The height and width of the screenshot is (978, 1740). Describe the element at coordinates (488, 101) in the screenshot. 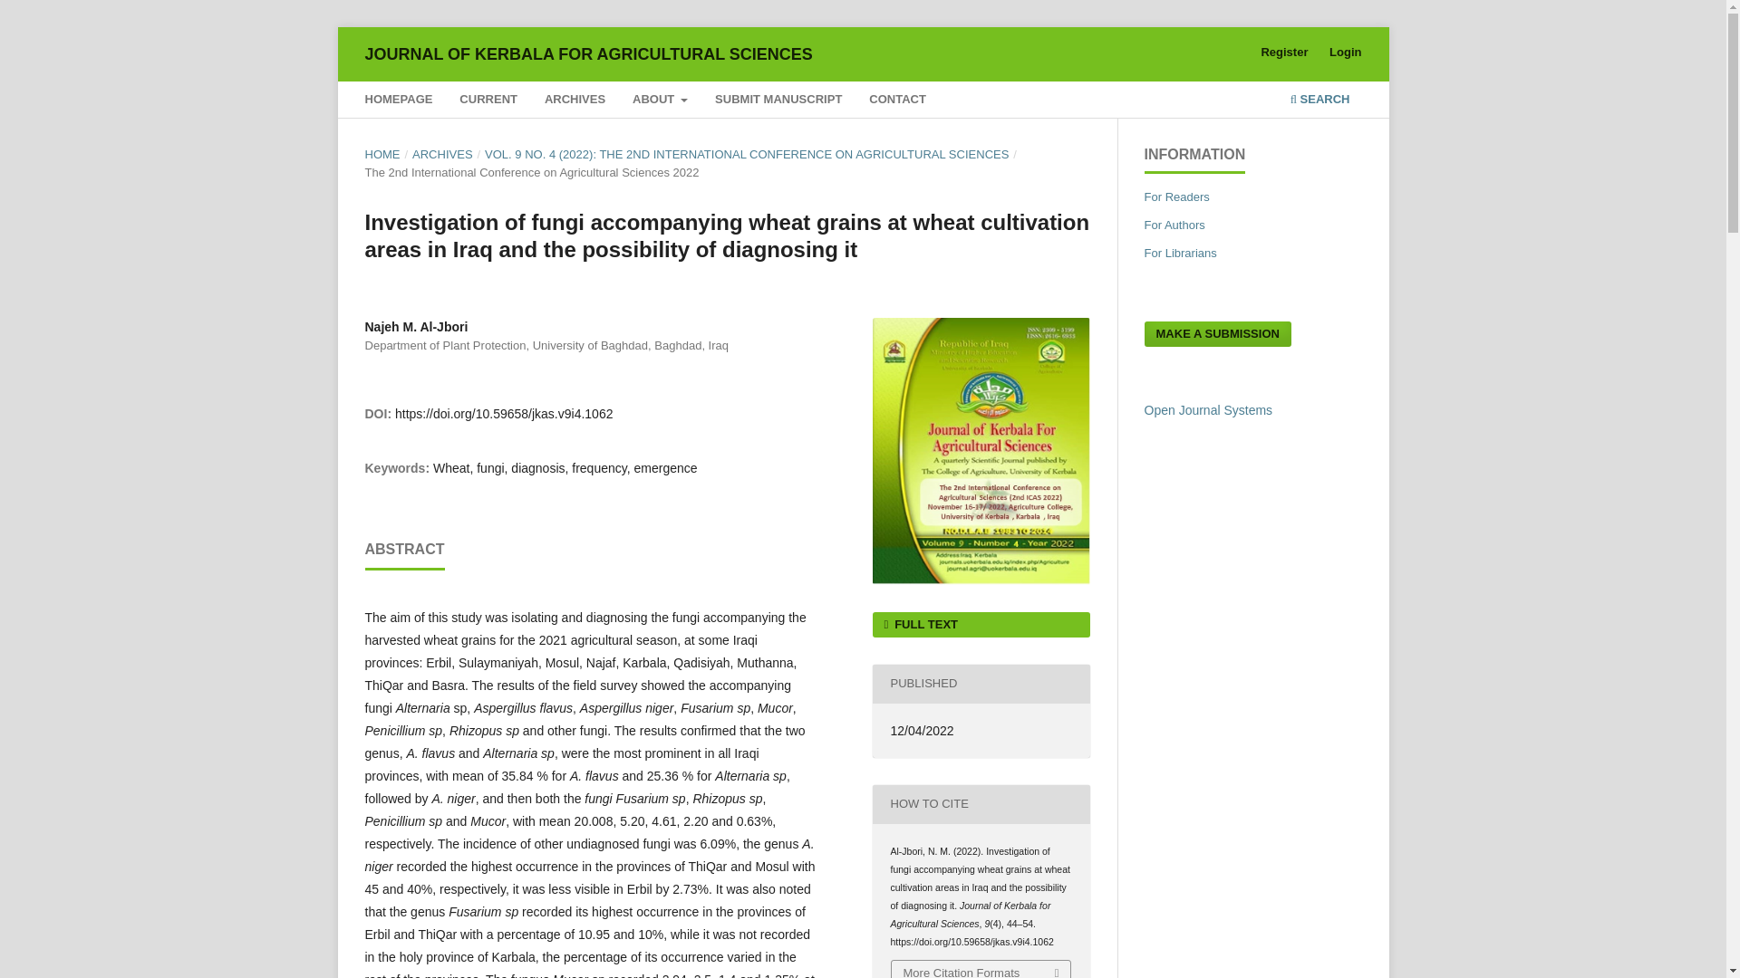

I see `CURRENT` at that location.